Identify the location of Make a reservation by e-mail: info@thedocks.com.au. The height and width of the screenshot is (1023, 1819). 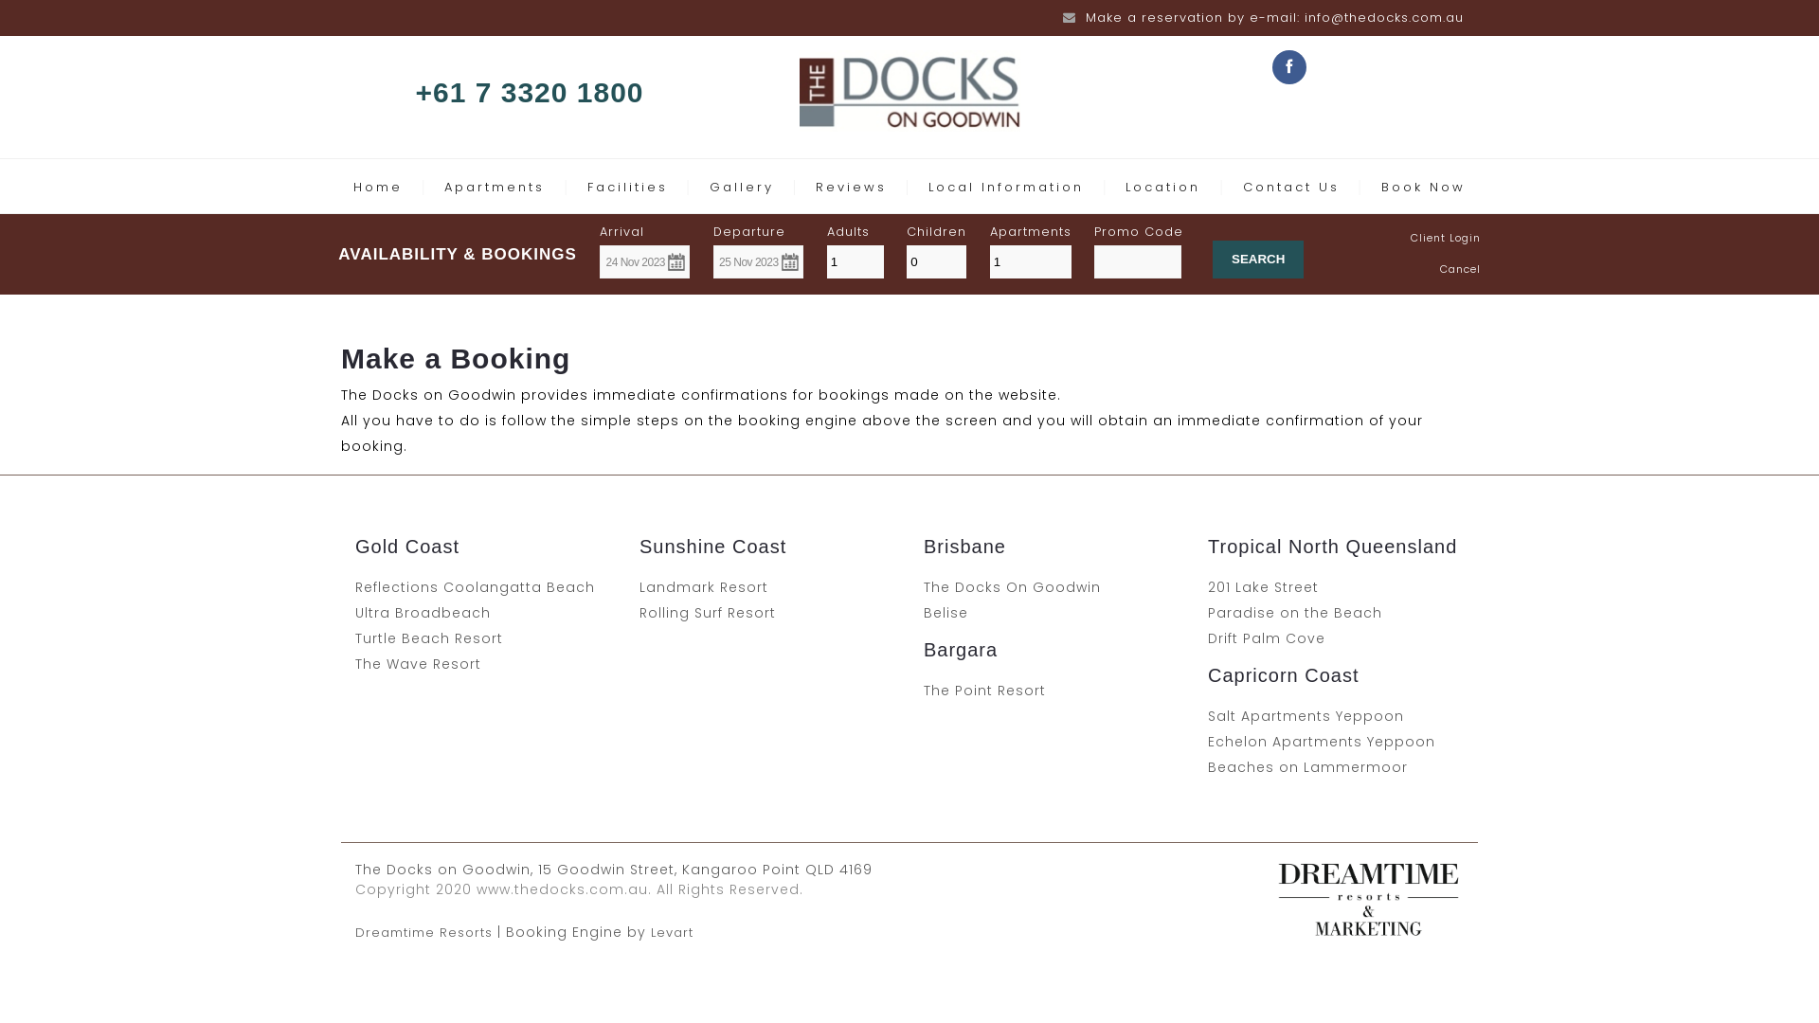
(1275, 17).